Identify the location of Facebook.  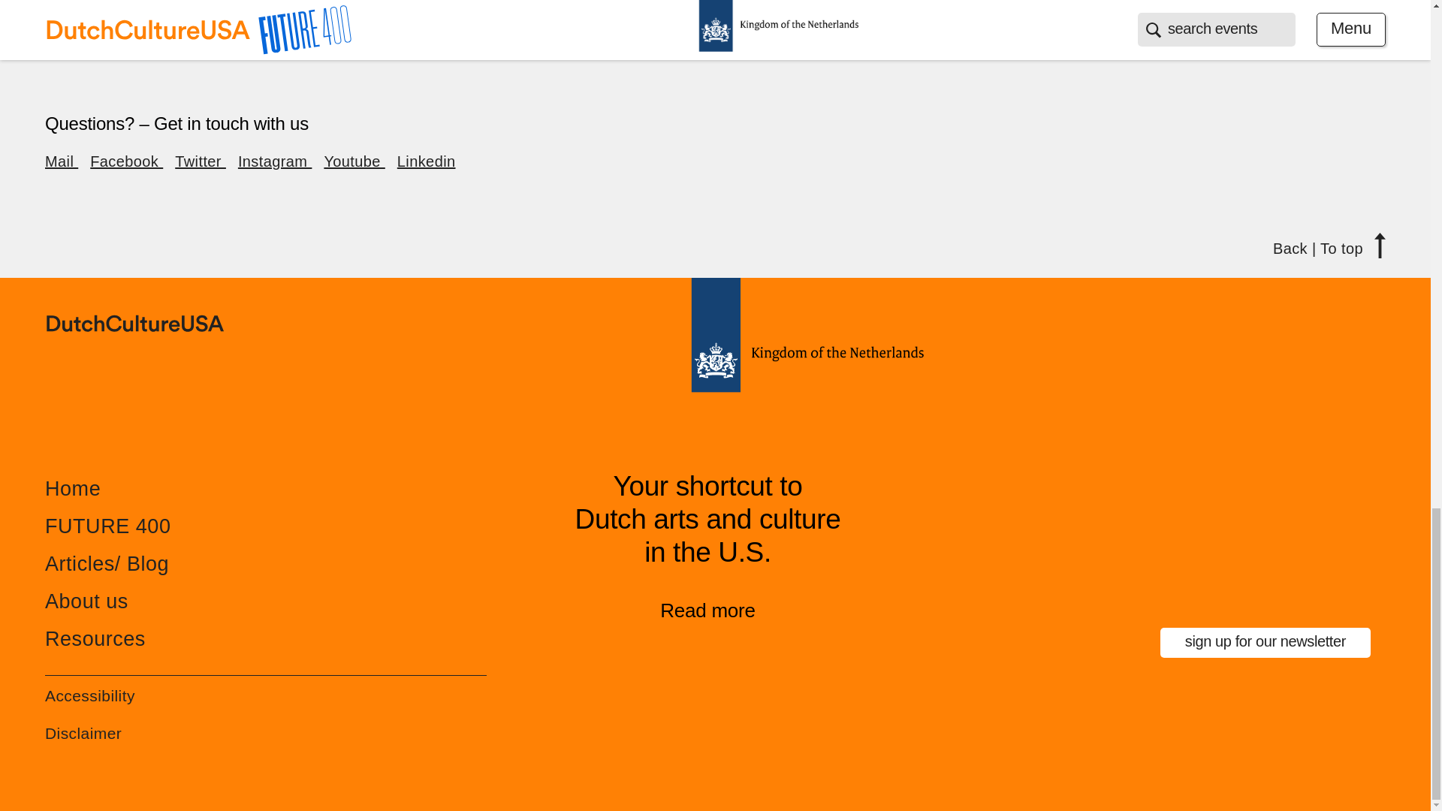
(126, 161).